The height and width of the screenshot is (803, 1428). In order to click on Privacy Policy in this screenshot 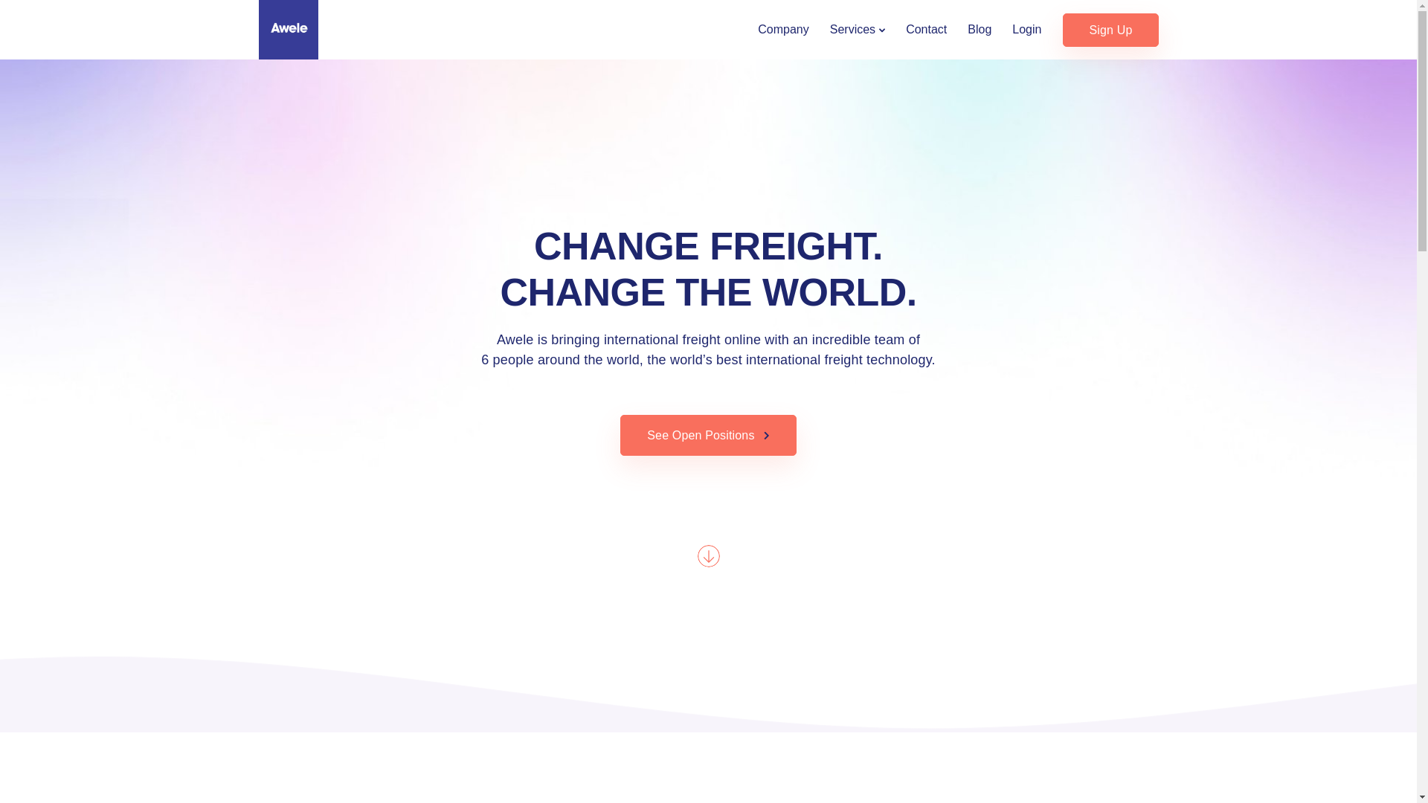, I will do `click(852, 781)`.